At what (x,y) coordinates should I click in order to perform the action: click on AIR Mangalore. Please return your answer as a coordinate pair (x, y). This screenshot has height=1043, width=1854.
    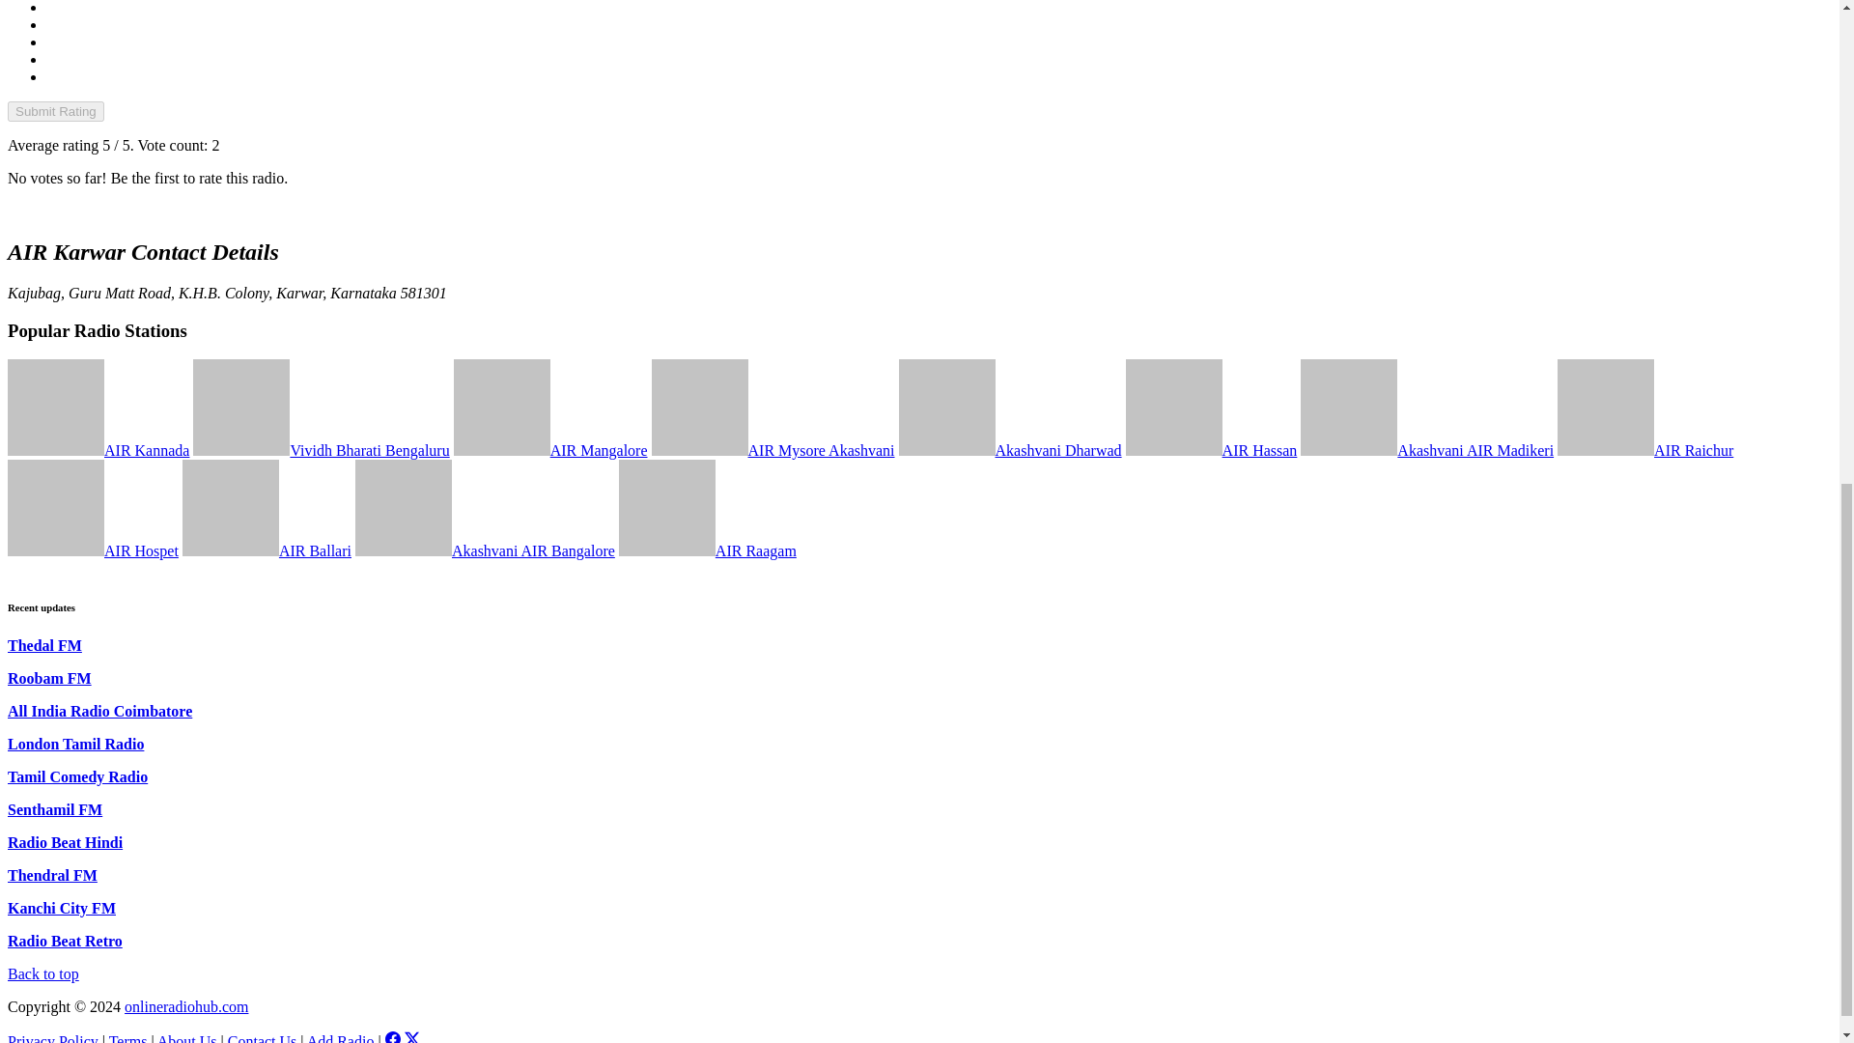
    Looking at the image, I should click on (550, 450).